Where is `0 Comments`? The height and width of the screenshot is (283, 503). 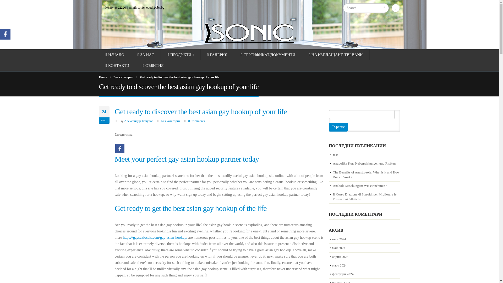 0 Comments is located at coordinates (196, 121).